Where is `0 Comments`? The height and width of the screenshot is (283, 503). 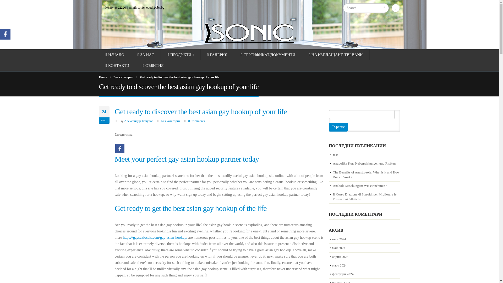 0 Comments is located at coordinates (196, 121).